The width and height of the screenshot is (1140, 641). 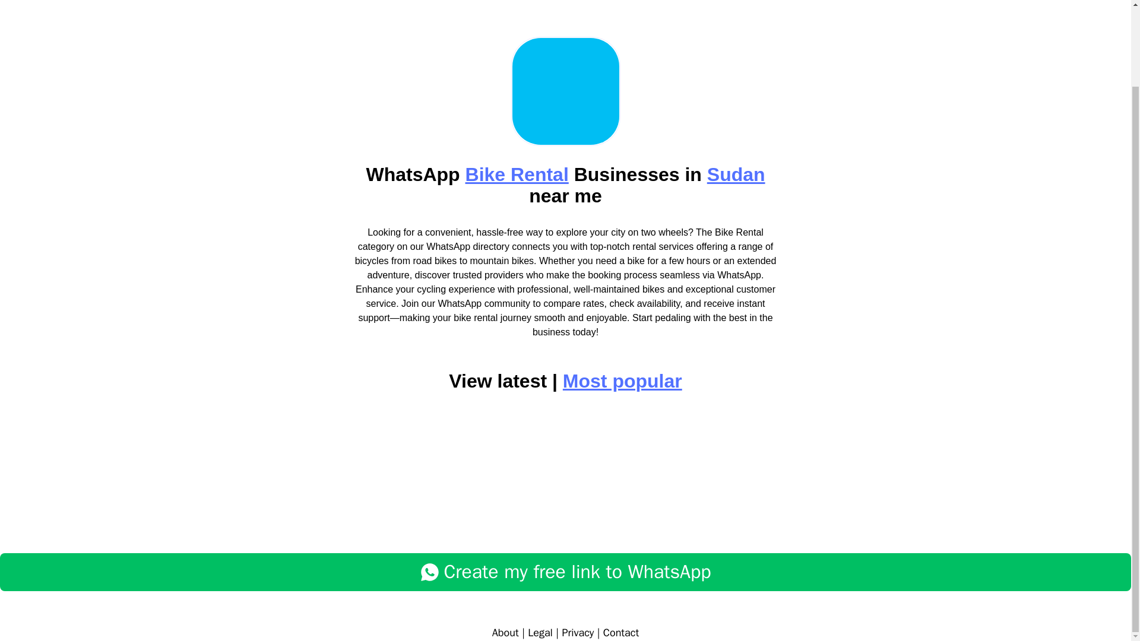 I want to click on Bike Rental, so click(x=517, y=174).